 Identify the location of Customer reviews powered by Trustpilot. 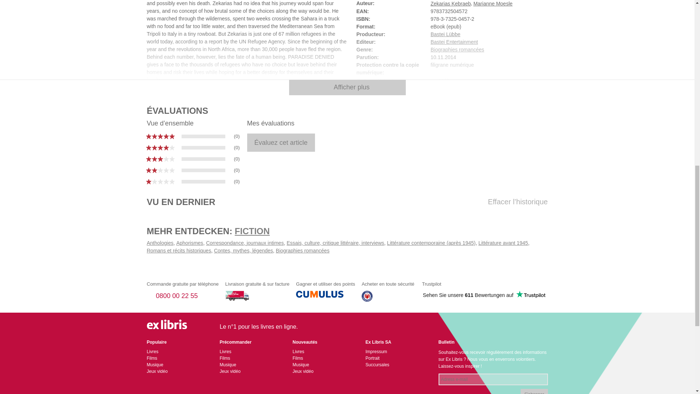
(484, 295).